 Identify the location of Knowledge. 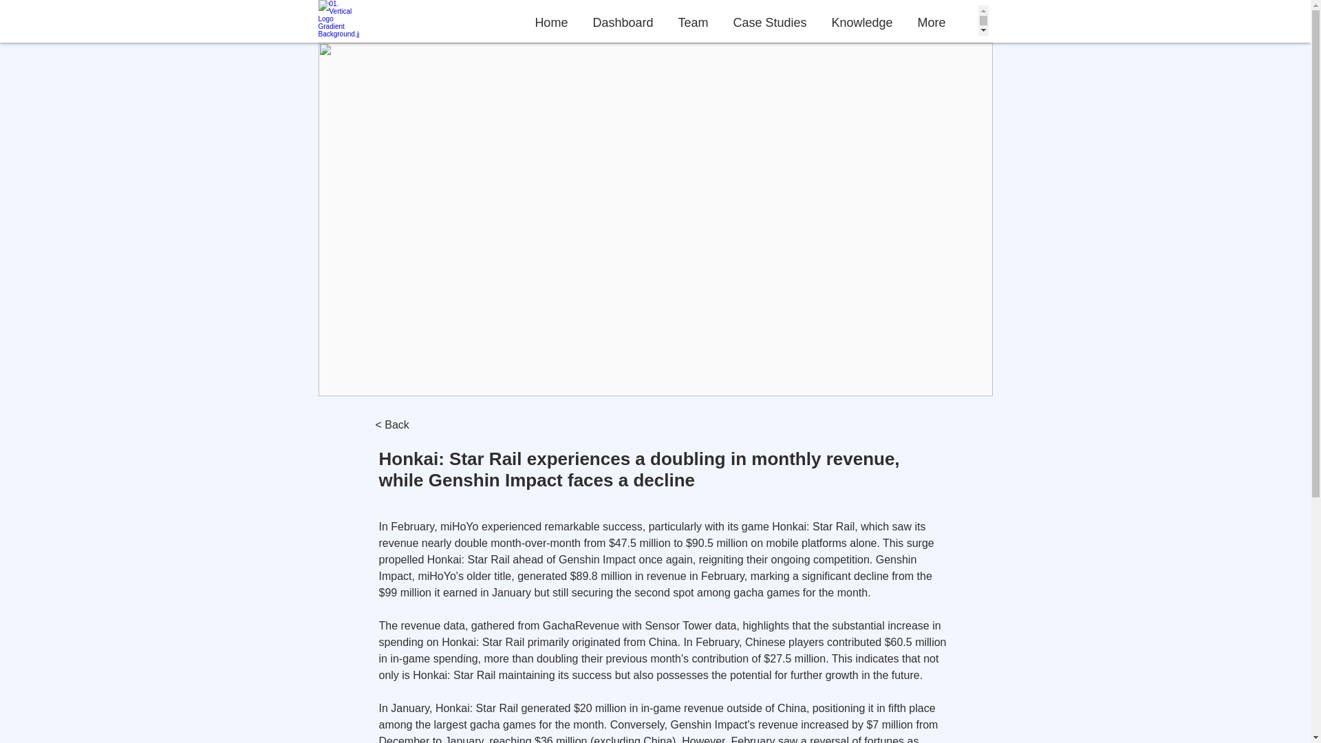
(861, 20).